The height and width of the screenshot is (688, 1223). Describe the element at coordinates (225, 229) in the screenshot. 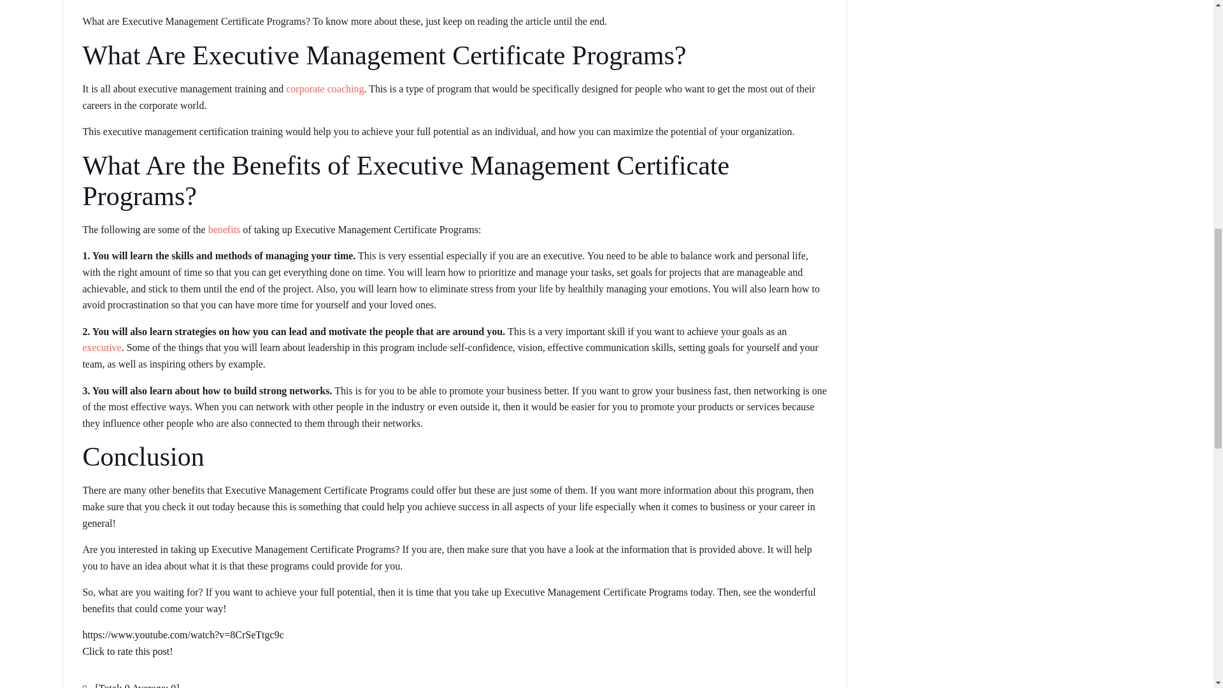

I see `benefits` at that location.